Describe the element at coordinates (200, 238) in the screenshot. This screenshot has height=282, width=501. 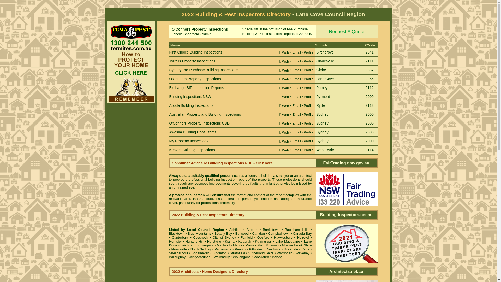
I see `Cessnock` at that location.